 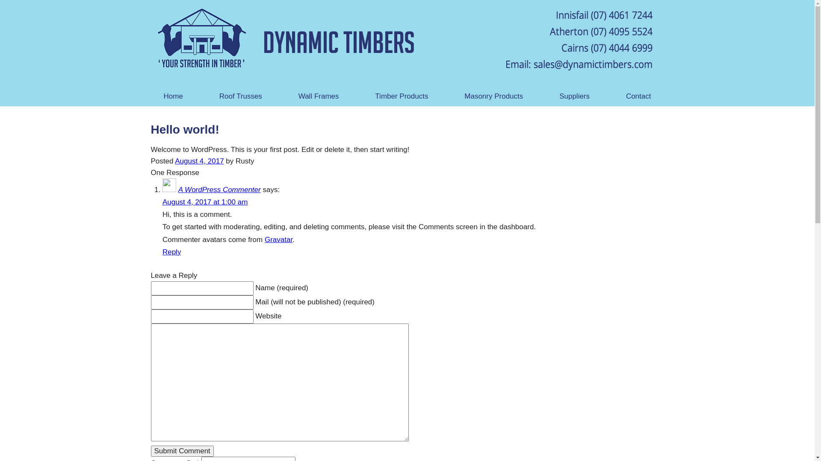 I want to click on Gravatar, so click(x=279, y=240).